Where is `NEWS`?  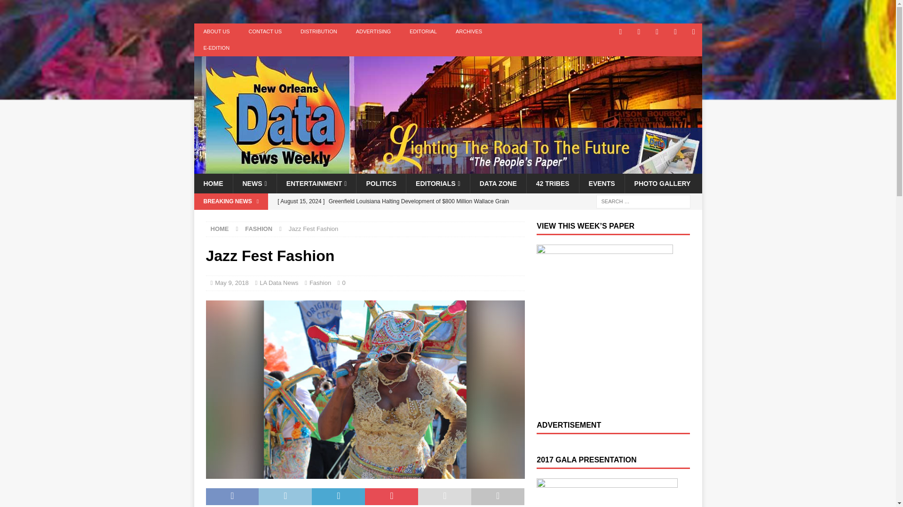
NEWS is located at coordinates (254, 183).